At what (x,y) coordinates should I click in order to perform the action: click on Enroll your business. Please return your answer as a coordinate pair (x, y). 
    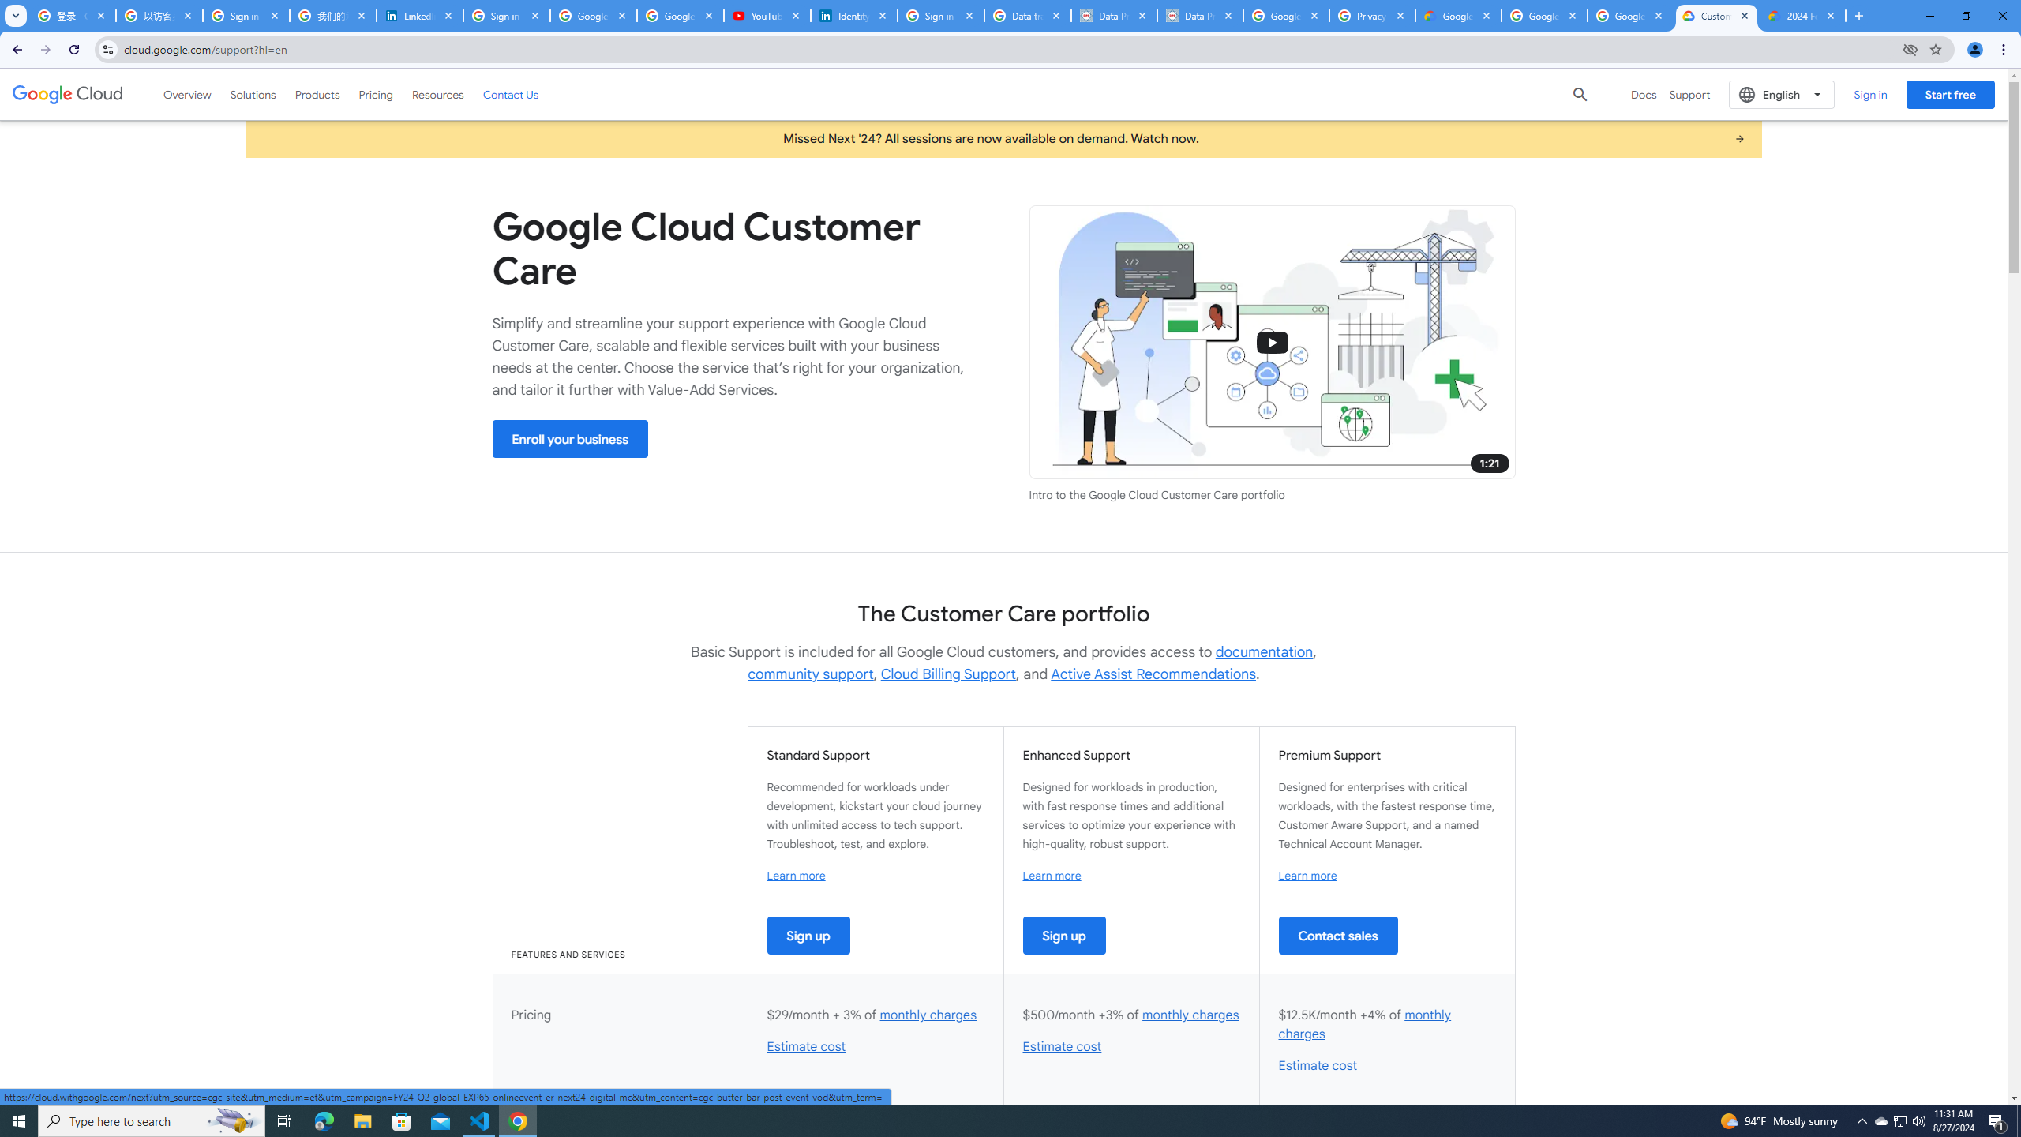
    Looking at the image, I should click on (570, 439).